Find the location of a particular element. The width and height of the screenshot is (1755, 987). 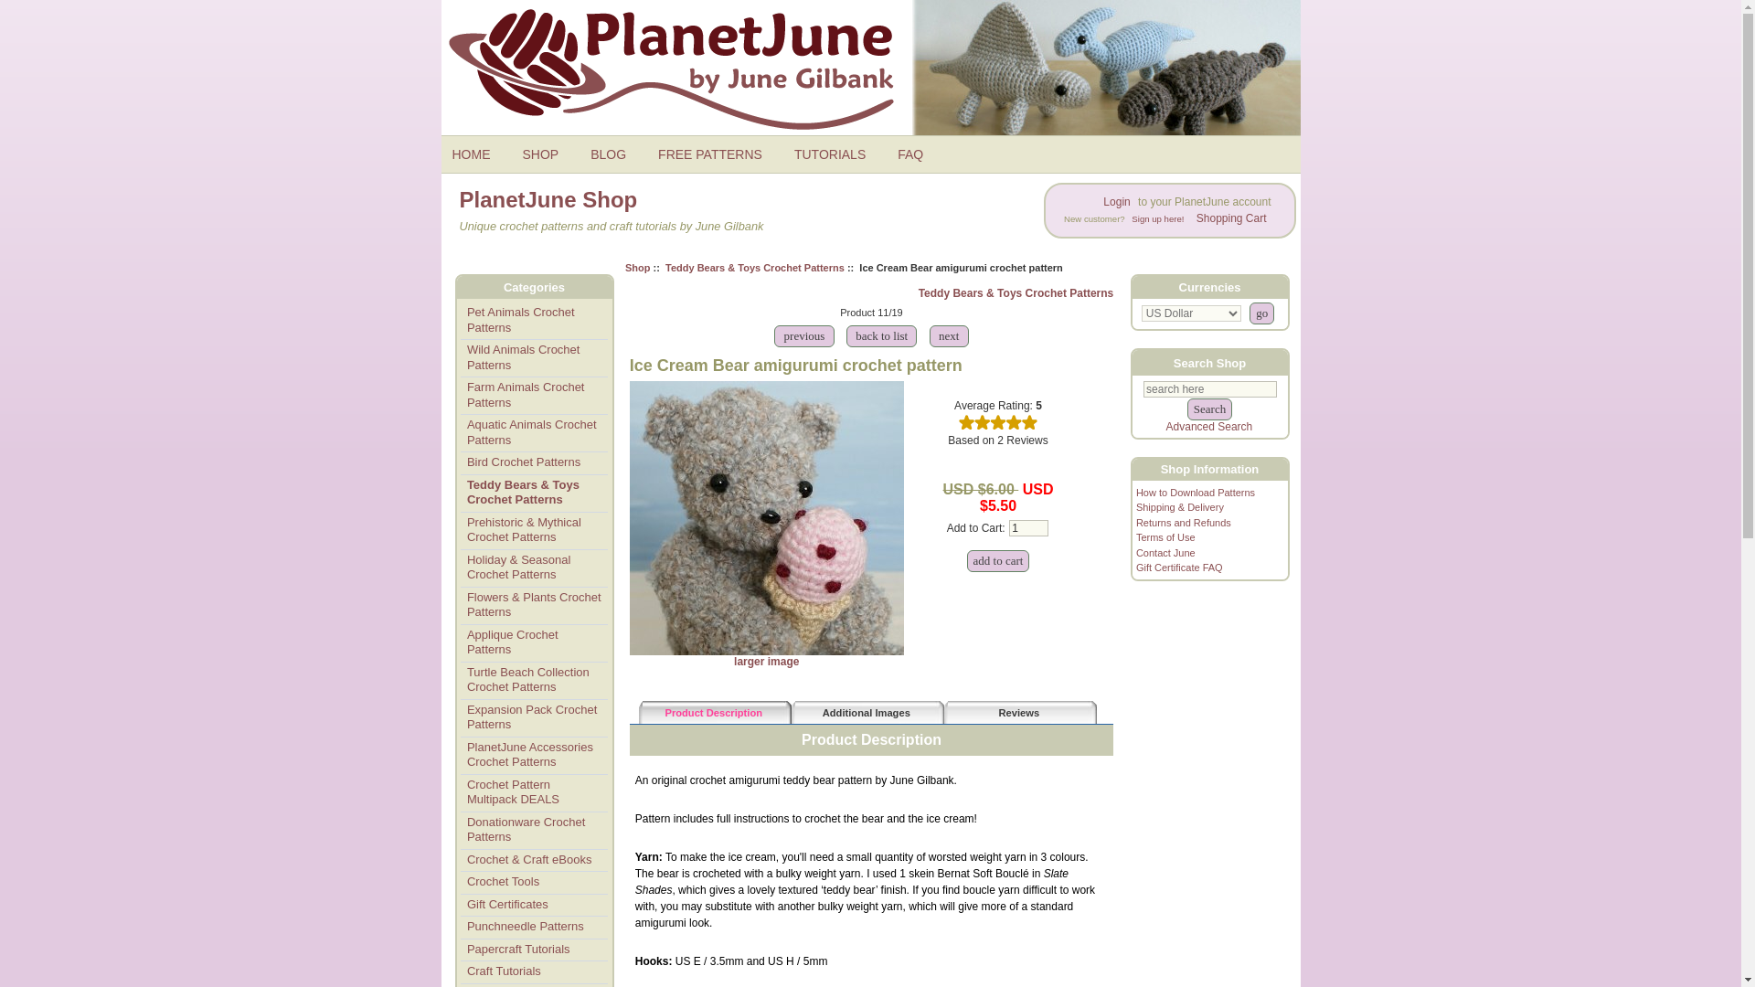

Login is located at coordinates (1115, 202).